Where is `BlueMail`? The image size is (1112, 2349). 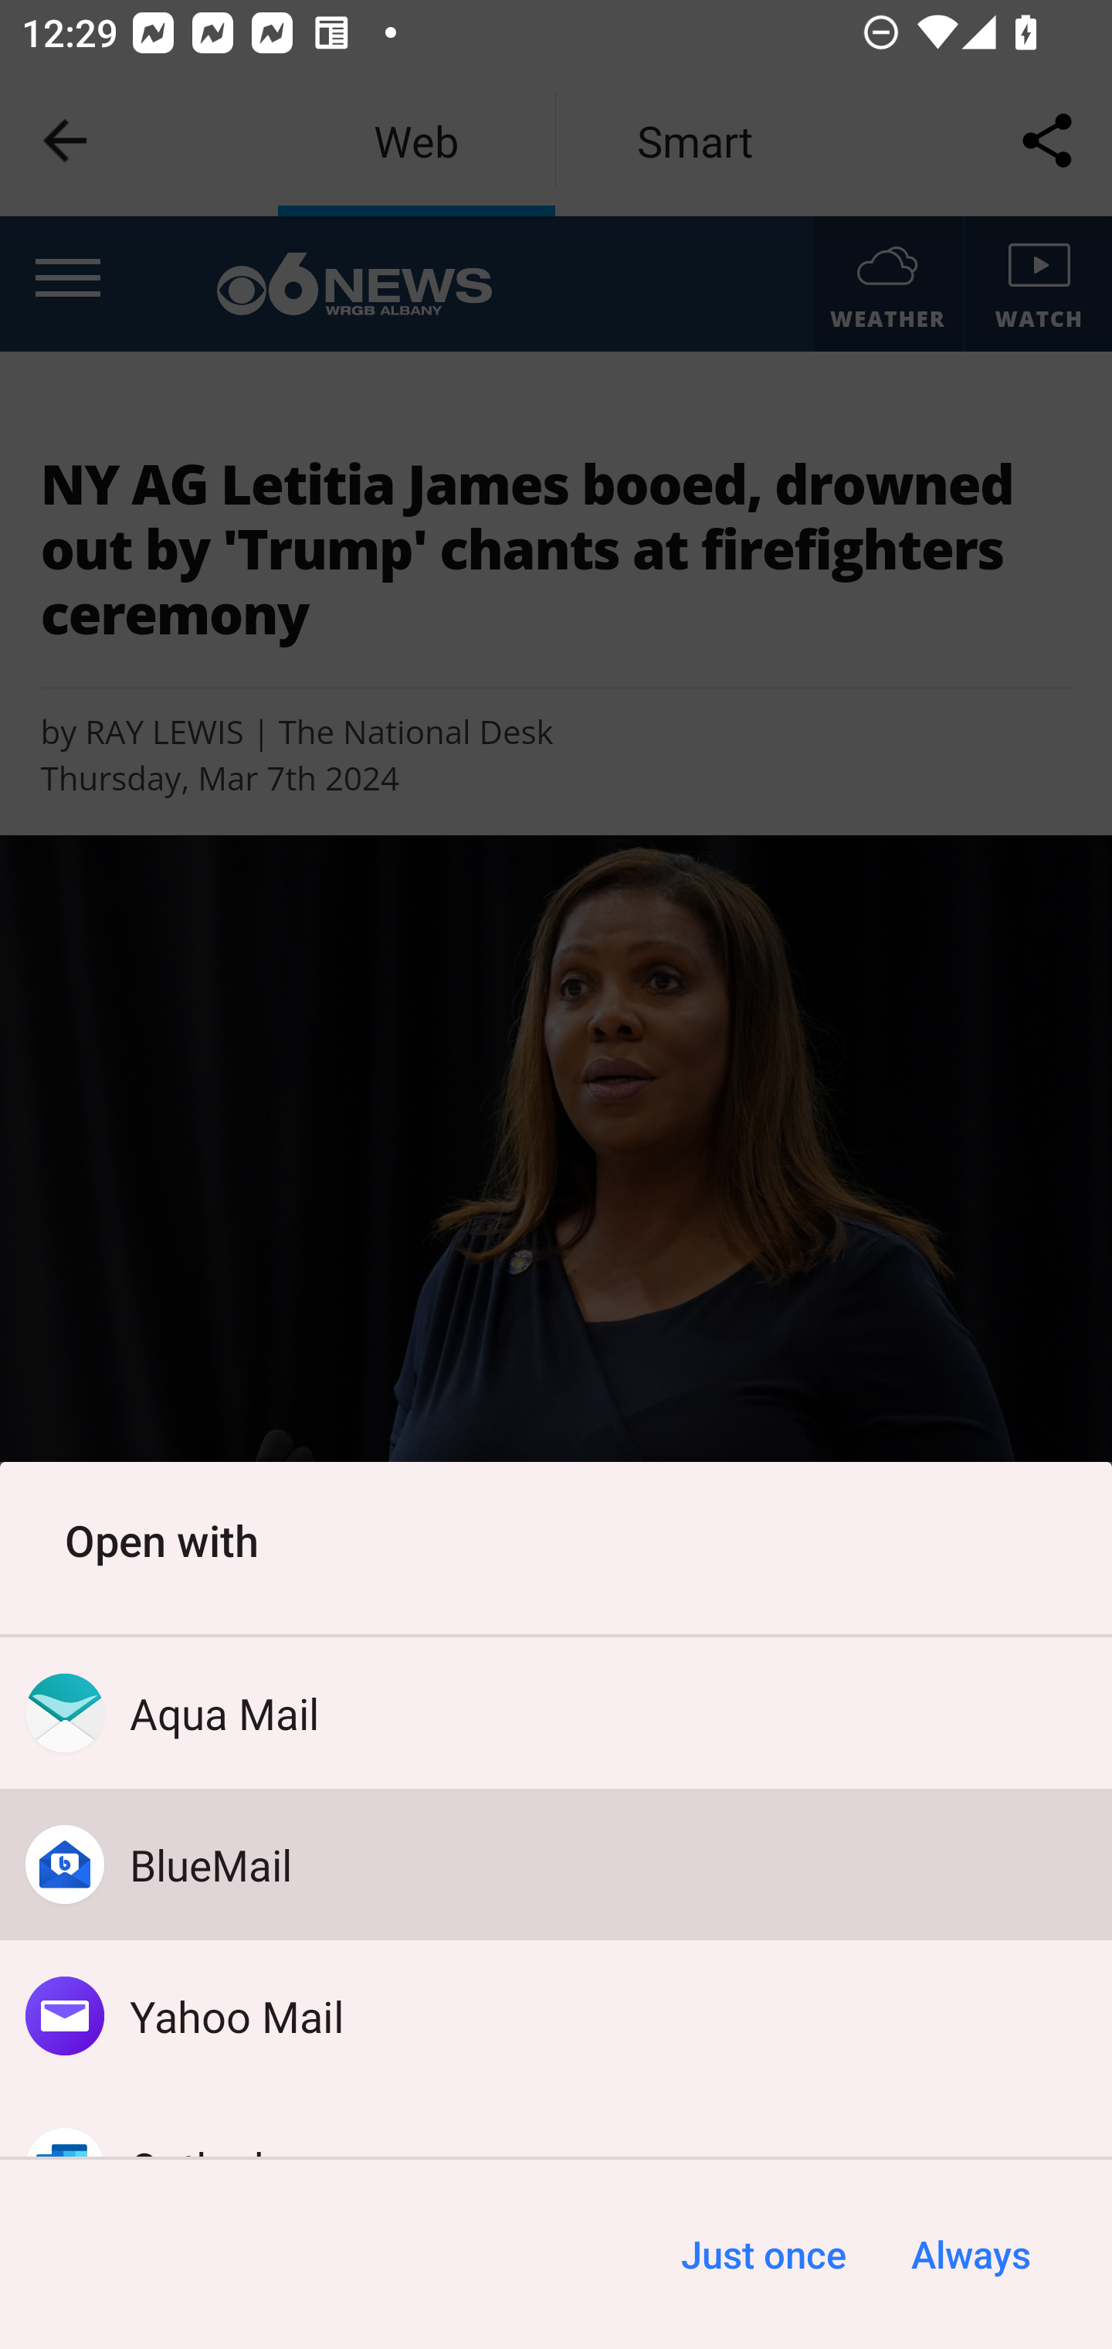
BlueMail is located at coordinates (556, 1865).